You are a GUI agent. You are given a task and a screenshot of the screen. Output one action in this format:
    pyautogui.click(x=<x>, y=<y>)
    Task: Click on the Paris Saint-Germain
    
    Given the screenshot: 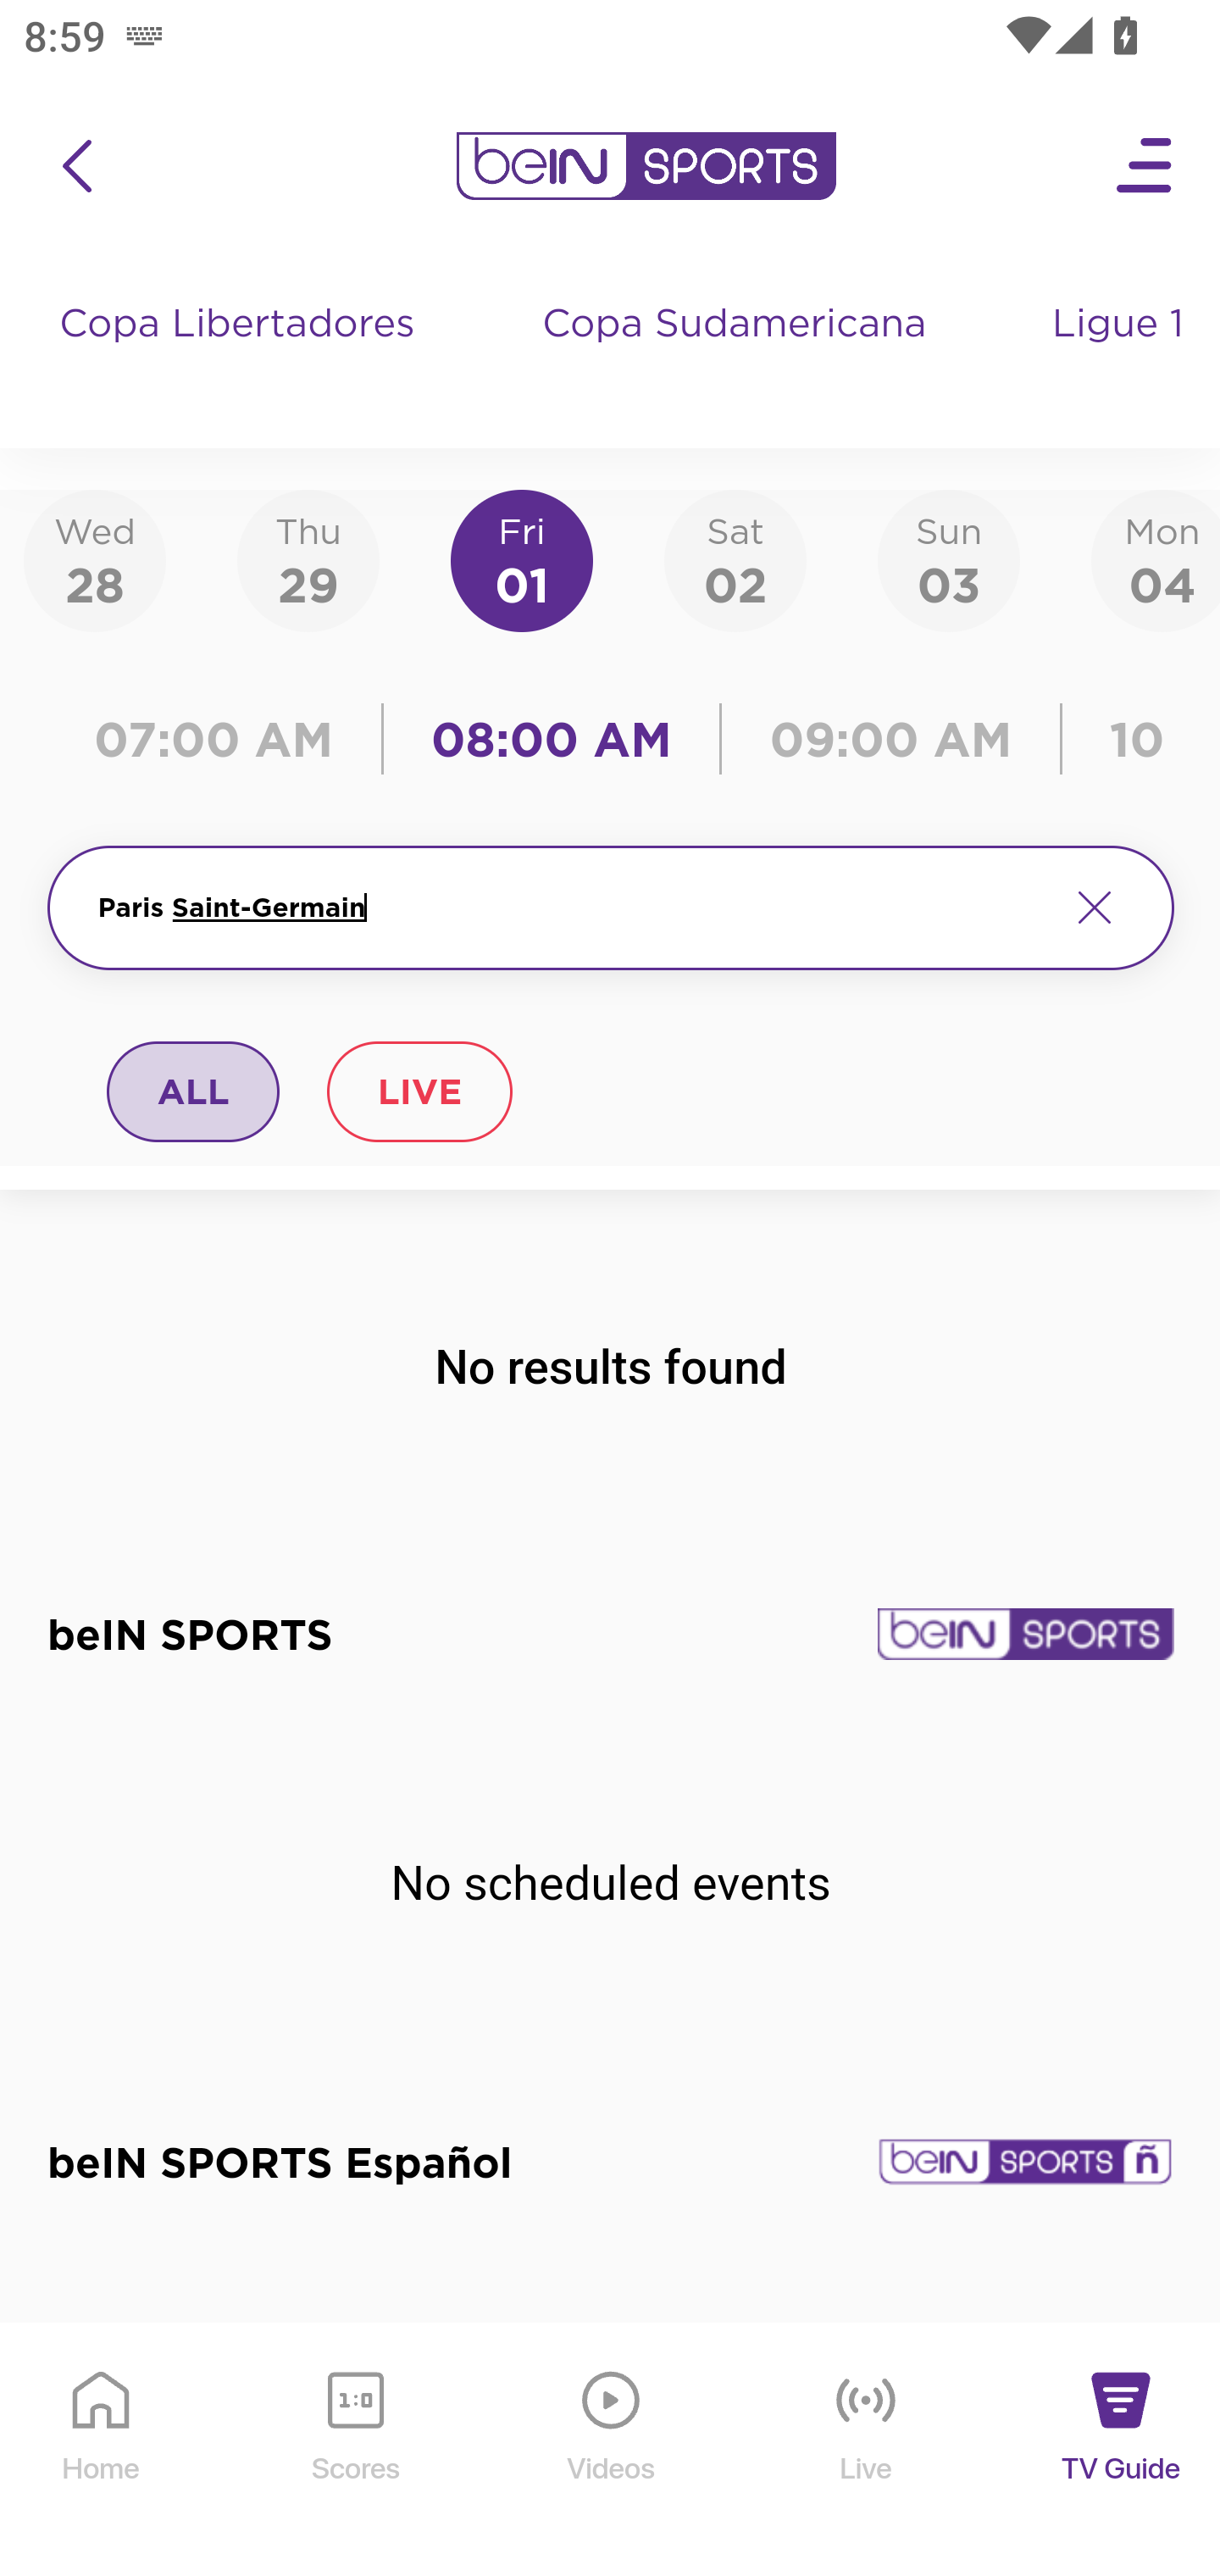 What is the action you would take?
    pyautogui.click(x=569, y=908)
    